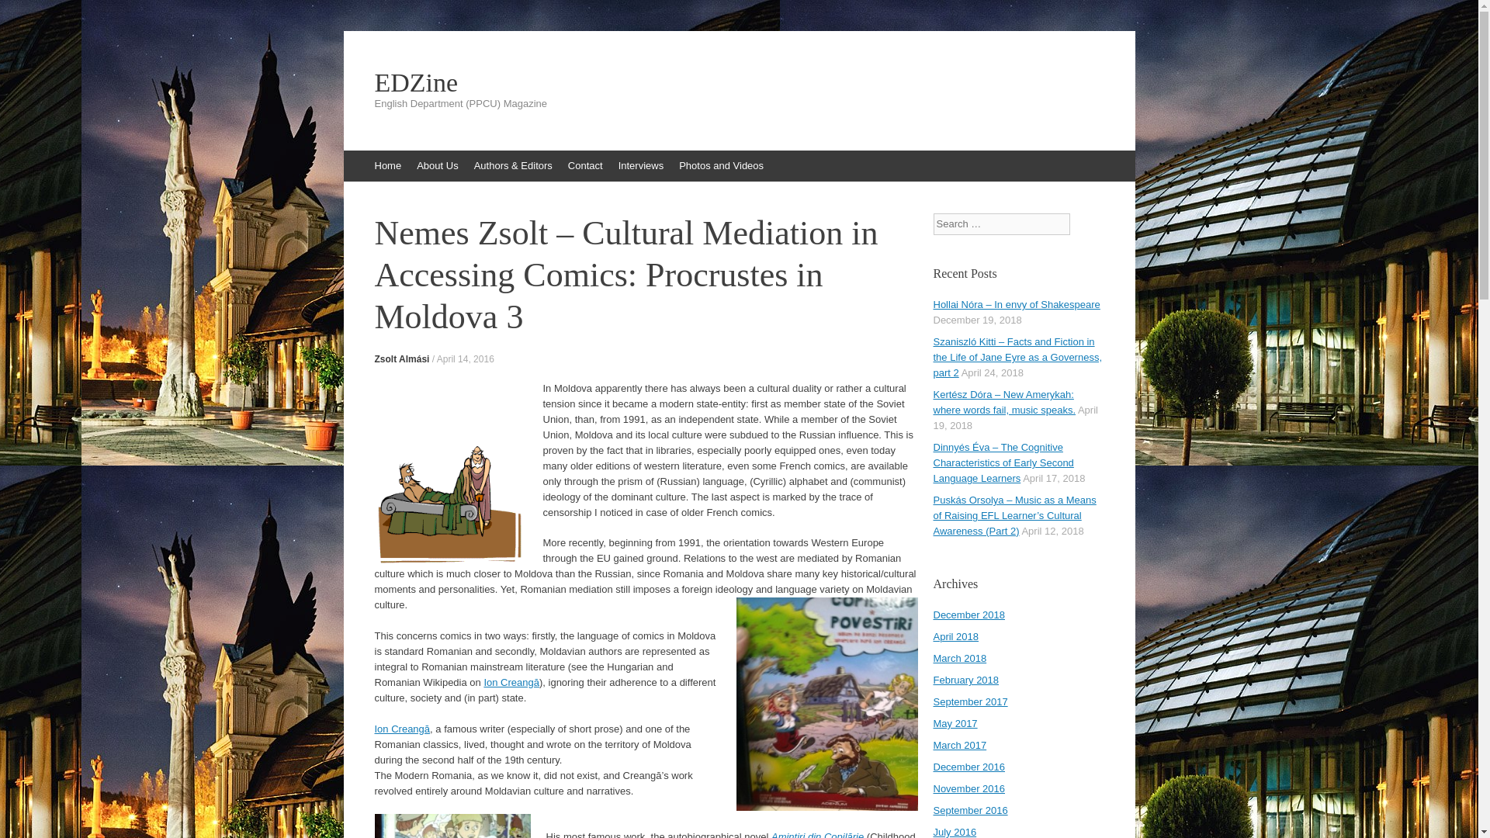 This screenshot has width=1490, height=838. I want to click on Interviews, so click(641, 166).